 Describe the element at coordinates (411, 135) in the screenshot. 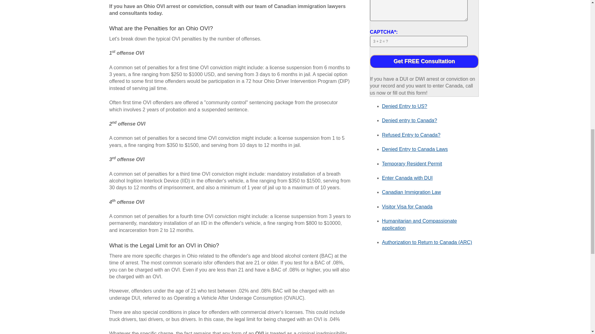

I see `Refused Entry to Canada` at that location.